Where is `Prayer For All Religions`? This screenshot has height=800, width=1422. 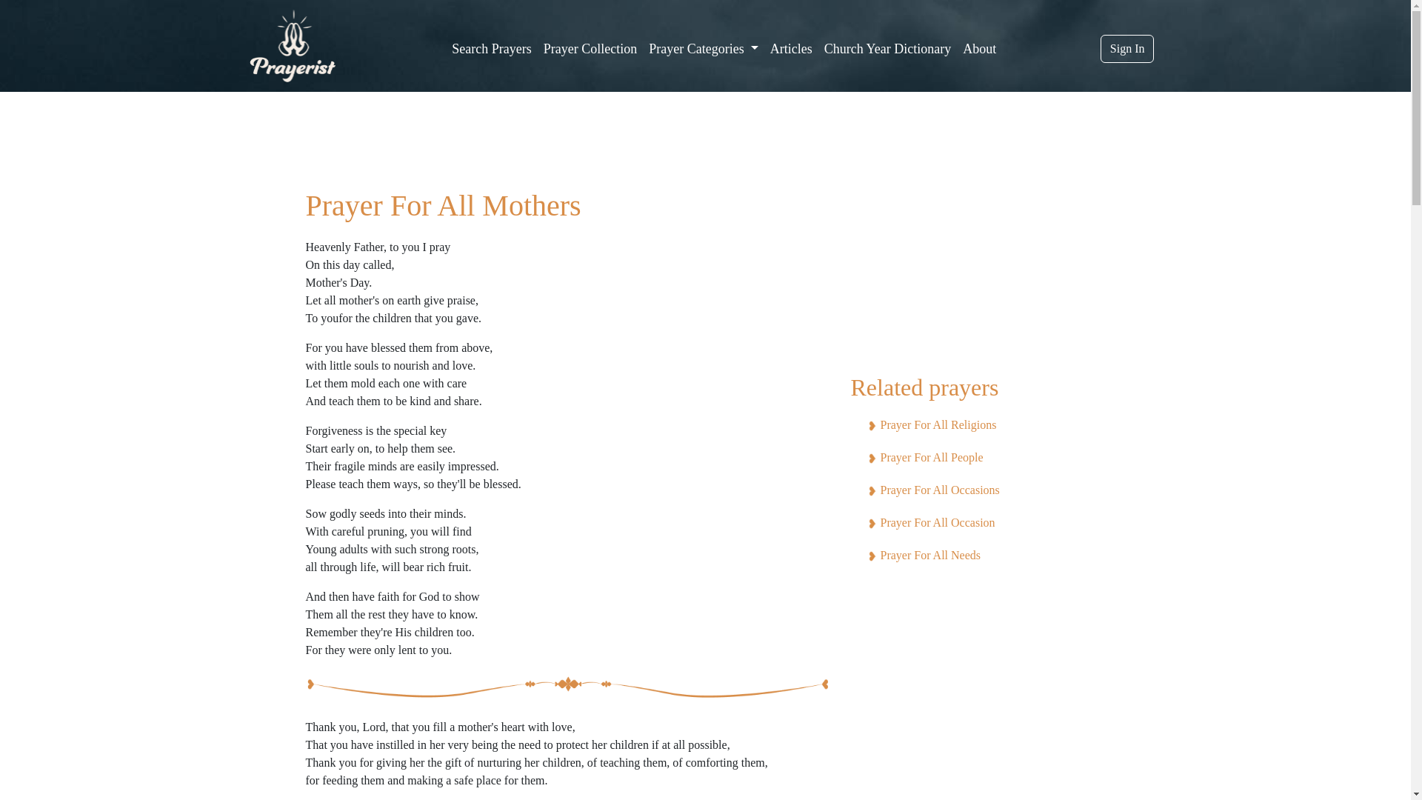 Prayer For All Religions is located at coordinates (938, 424).